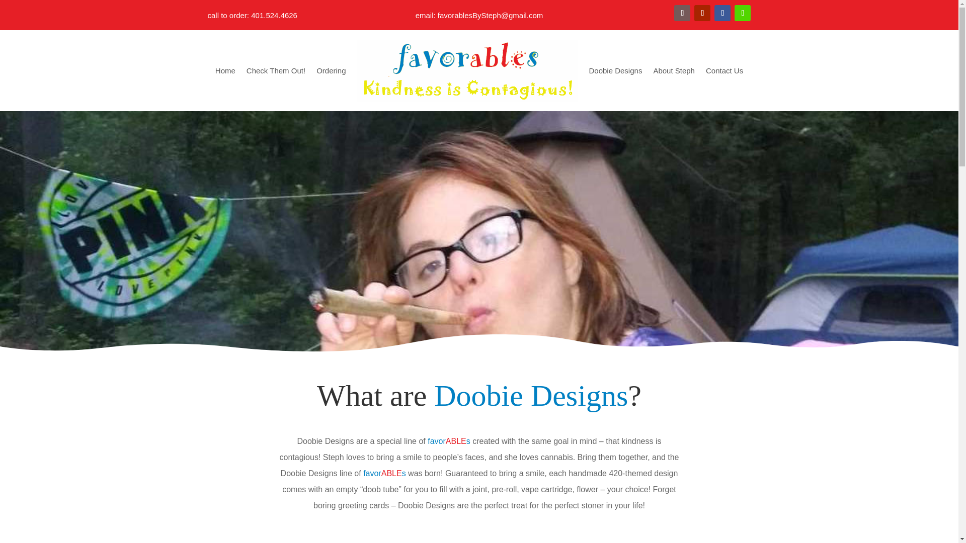 This screenshot has height=543, width=966. Describe the element at coordinates (682, 13) in the screenshot. I see `Follow on Instagram` at that location.